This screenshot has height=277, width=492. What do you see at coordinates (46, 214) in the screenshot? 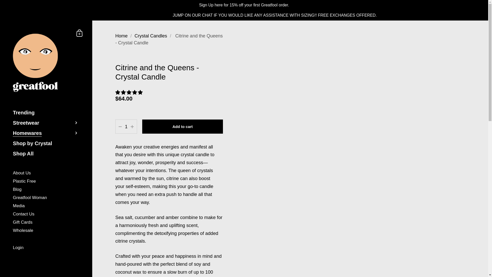
I see `Contact Us` at bounding box center [46, 214].